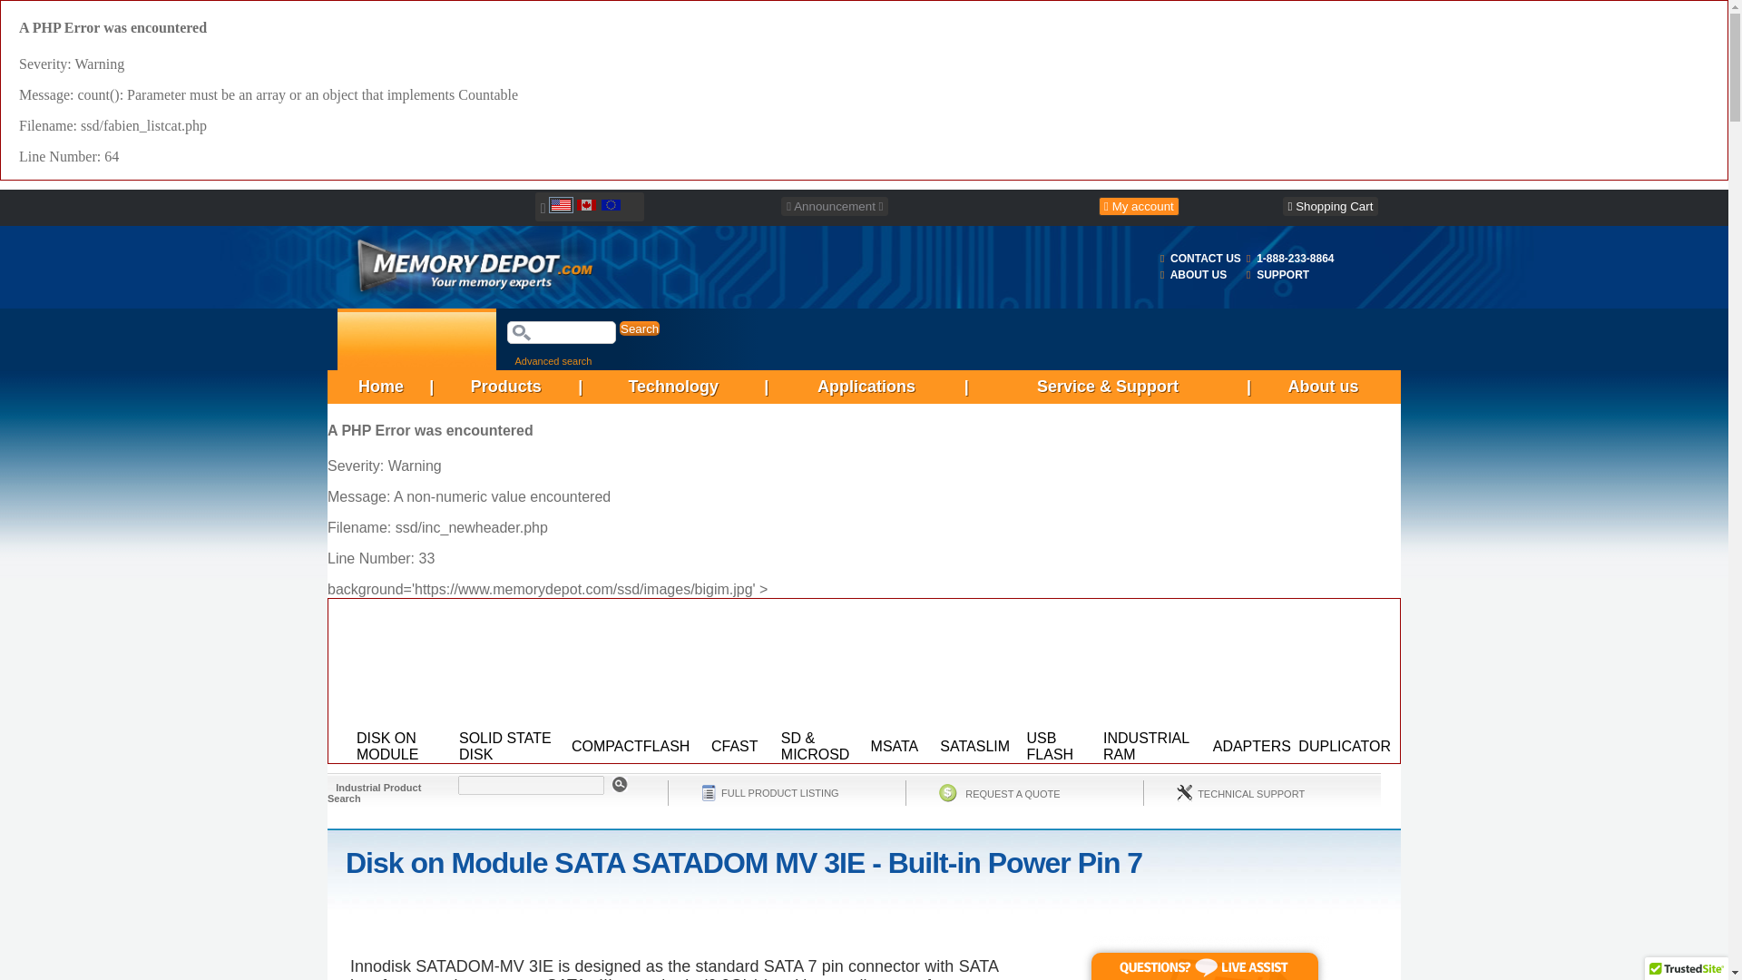 The image size is (1742, 980). Describe the element at coordinates (640, 328) in the screenshot. I see `Search` at that location.